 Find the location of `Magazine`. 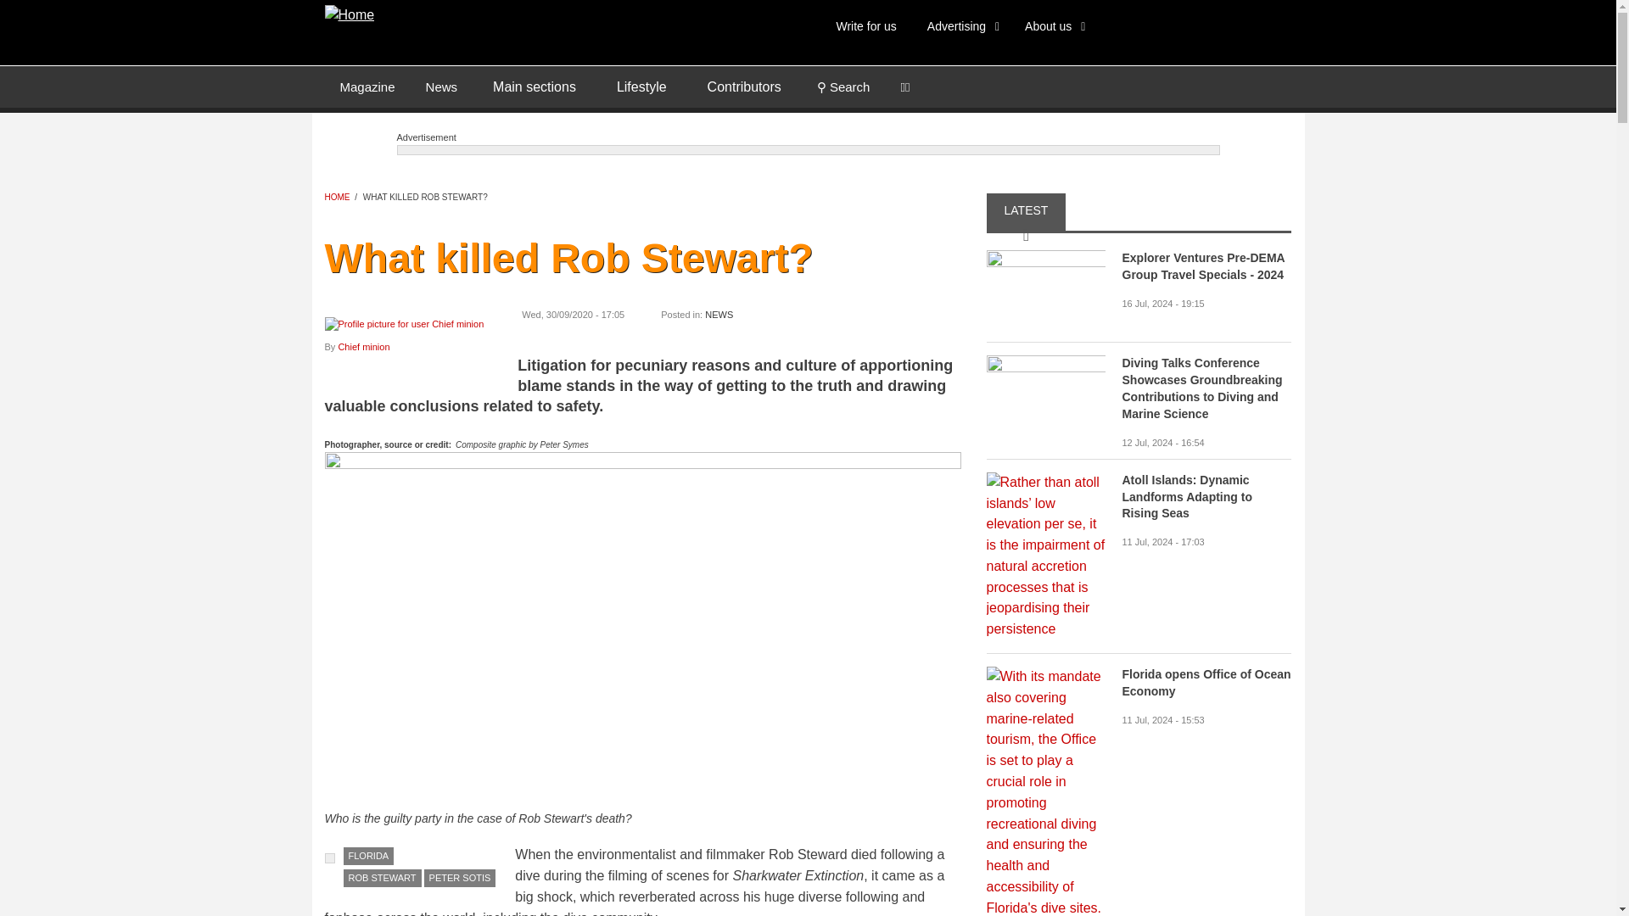

Magazine is located at coordinates (367, 87).